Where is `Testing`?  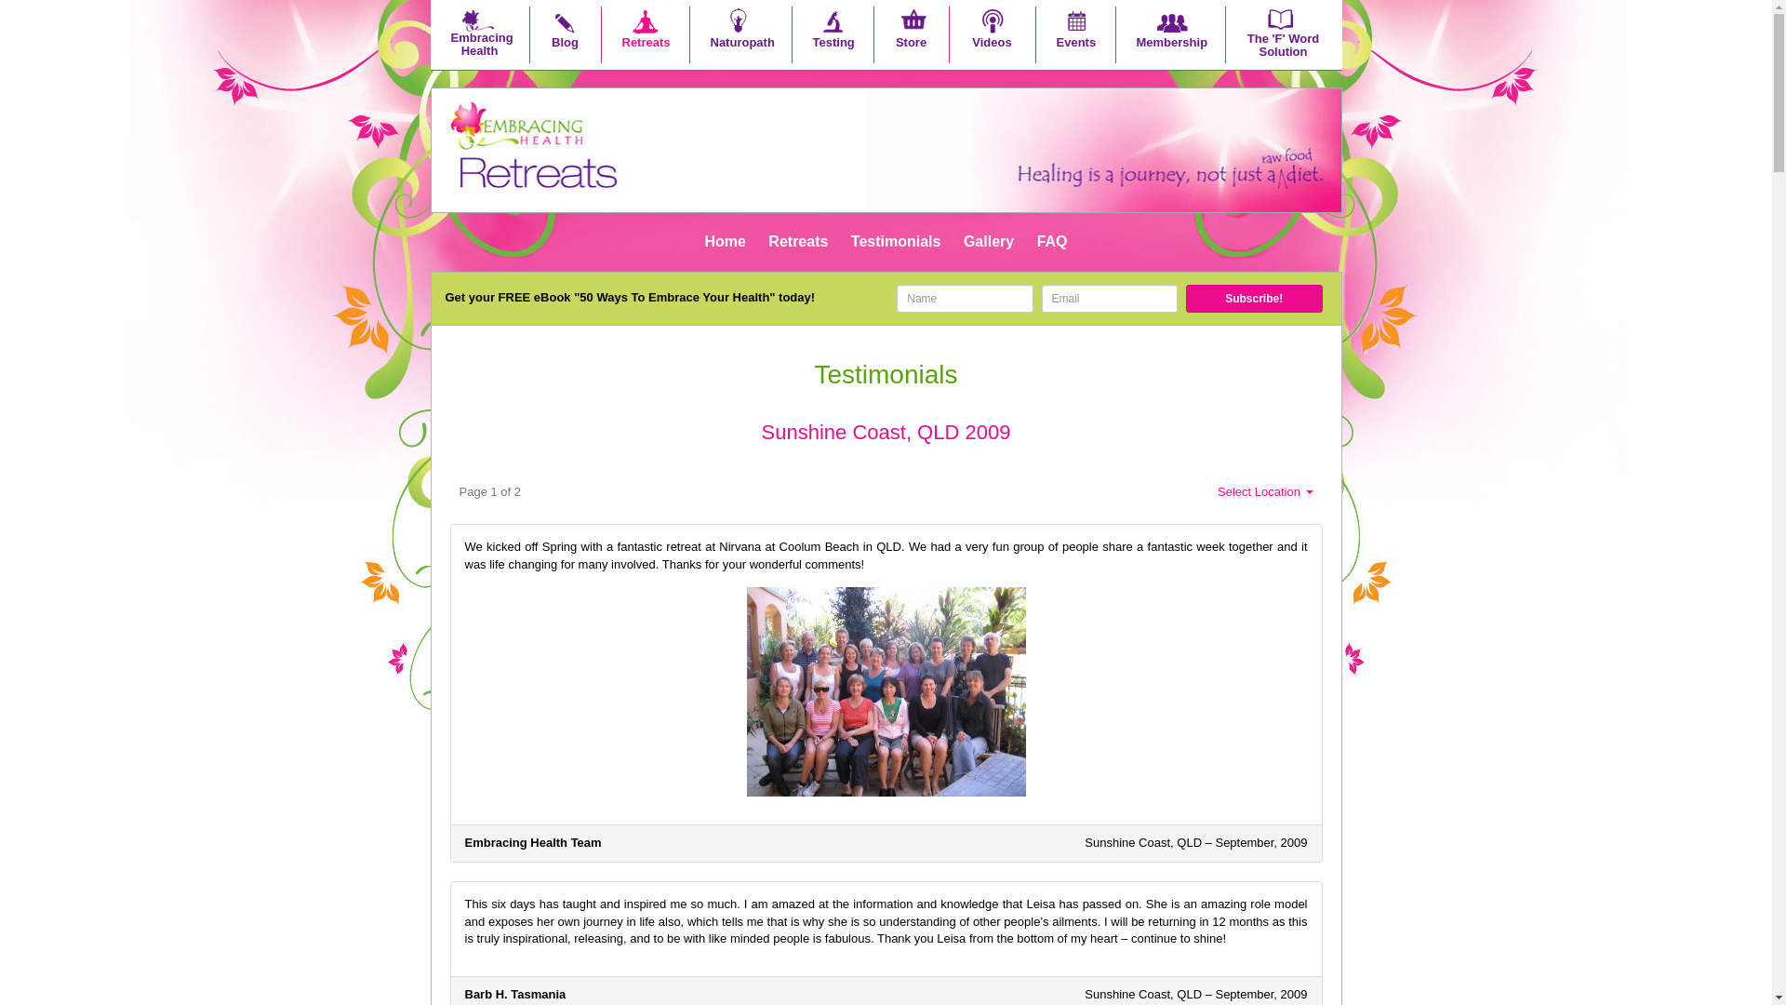
Testing is located at coordinates (833, 37).